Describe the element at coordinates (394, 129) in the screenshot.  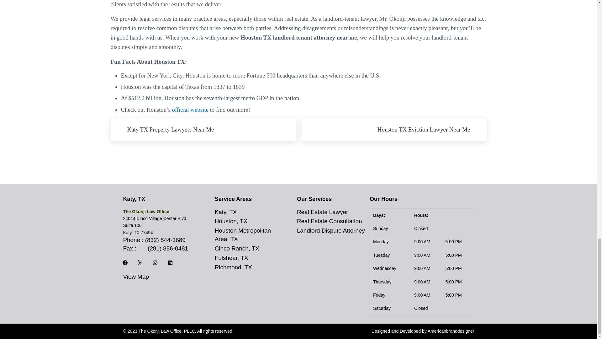
I see `Houston TX Eviction Lawyer Near Me` at that location.